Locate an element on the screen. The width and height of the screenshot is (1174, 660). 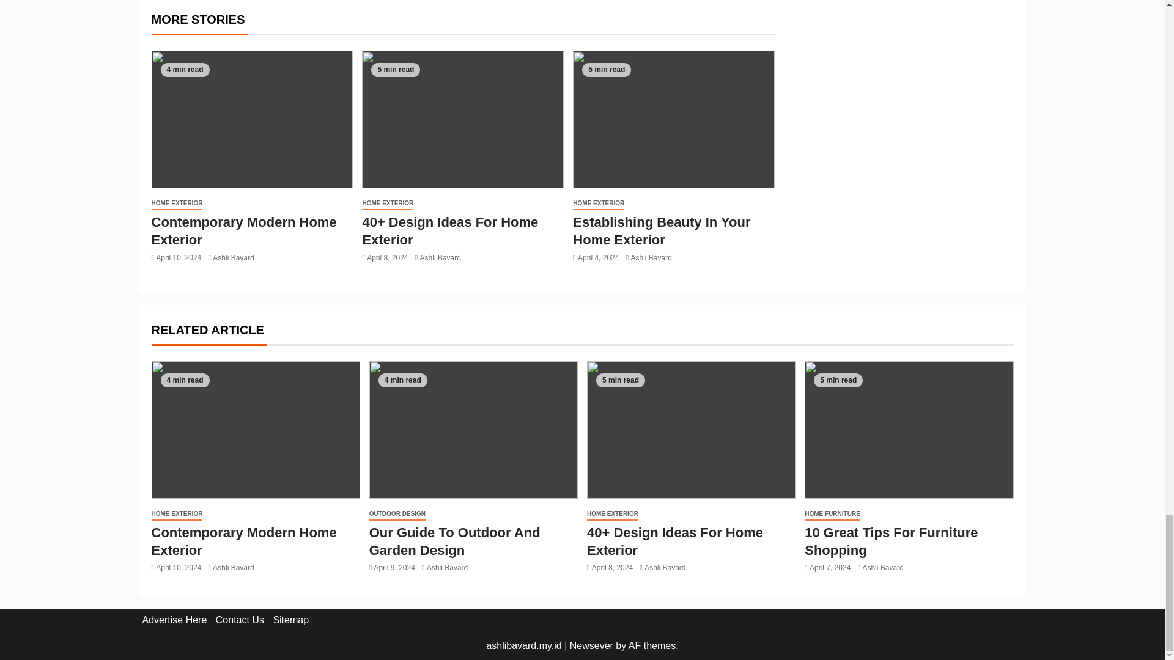
Ashli Bavard is located at coordinates (651, 257).